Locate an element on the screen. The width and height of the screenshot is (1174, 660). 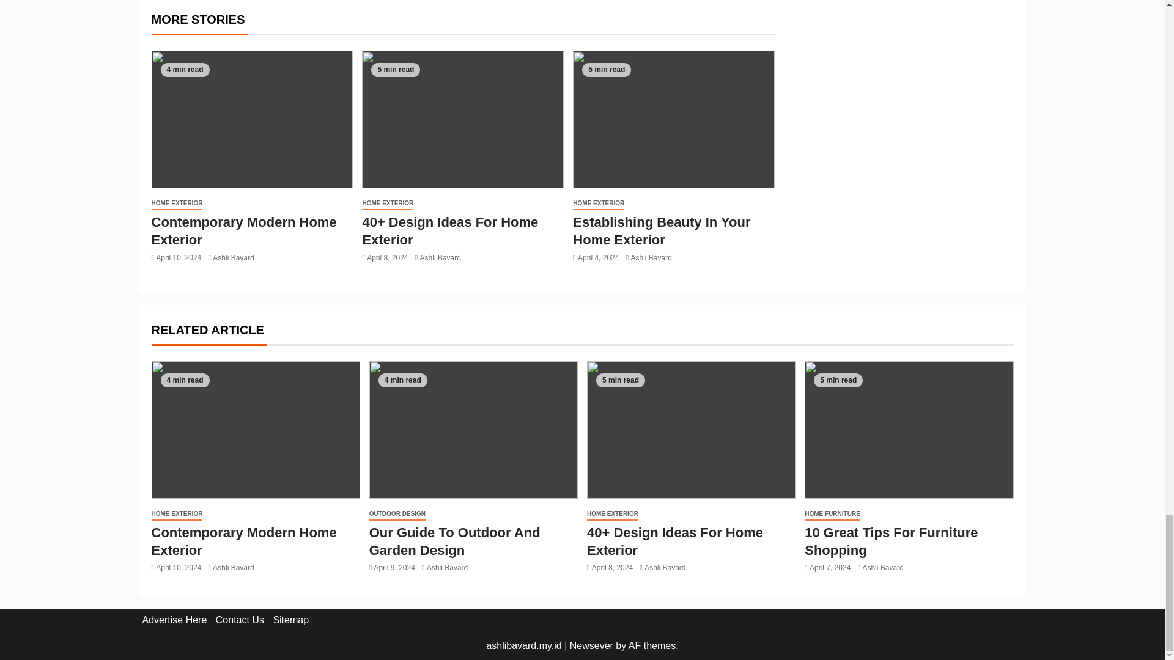
Ashli Bavard is located at coordinates (651, 257).